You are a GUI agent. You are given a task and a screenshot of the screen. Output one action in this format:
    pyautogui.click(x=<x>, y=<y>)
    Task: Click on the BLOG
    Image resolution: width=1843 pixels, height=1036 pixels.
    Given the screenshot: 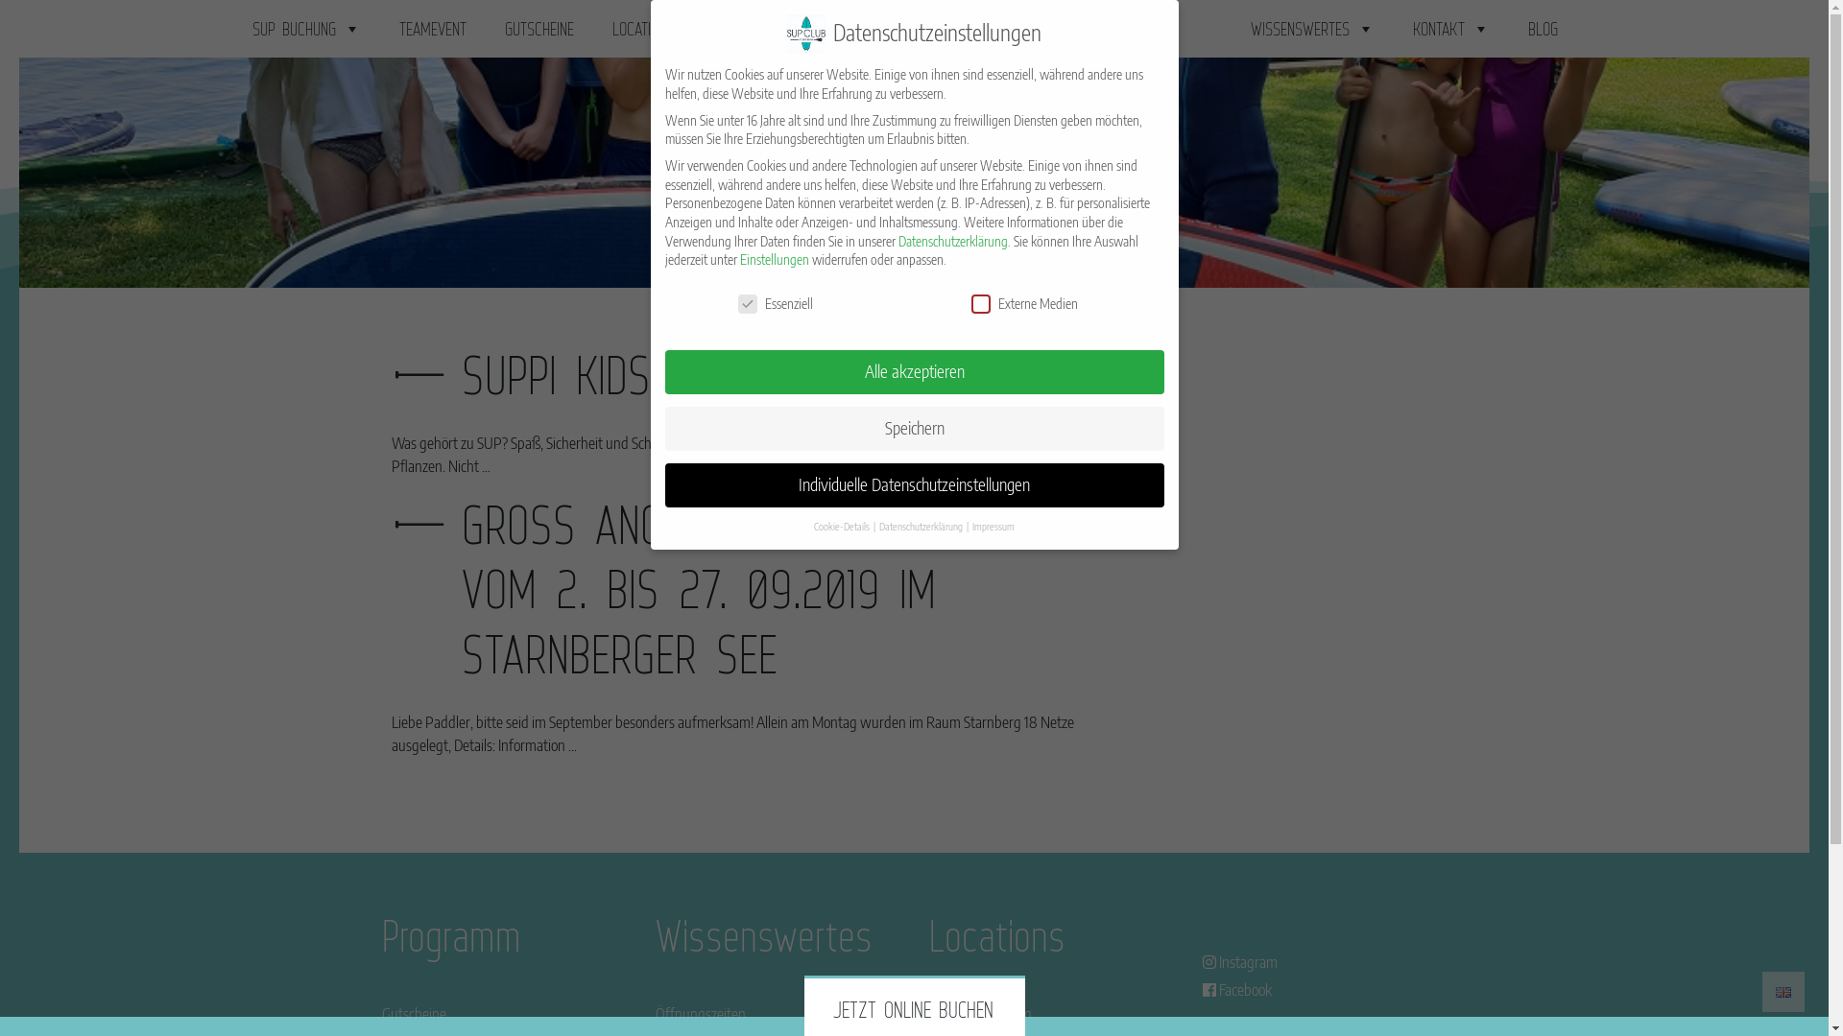 What is the action you would take?
    pyautogui.click(x=1544, y=29)
    